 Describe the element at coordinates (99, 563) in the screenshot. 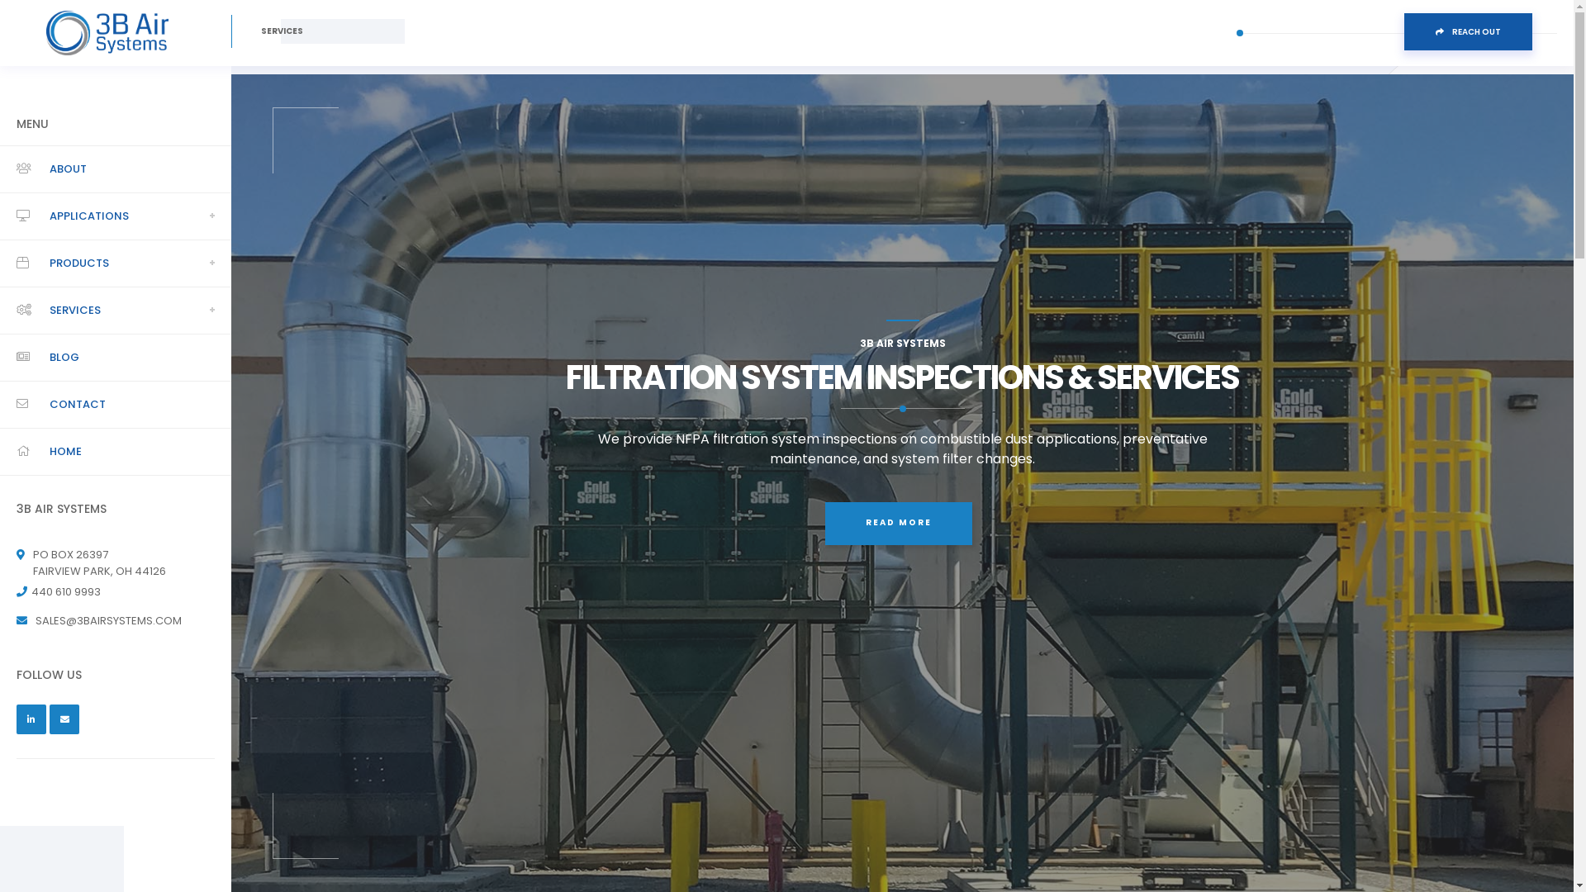

I see `PO BOX 26397
FAIRVIEW PARK, OH 44126` at that location.